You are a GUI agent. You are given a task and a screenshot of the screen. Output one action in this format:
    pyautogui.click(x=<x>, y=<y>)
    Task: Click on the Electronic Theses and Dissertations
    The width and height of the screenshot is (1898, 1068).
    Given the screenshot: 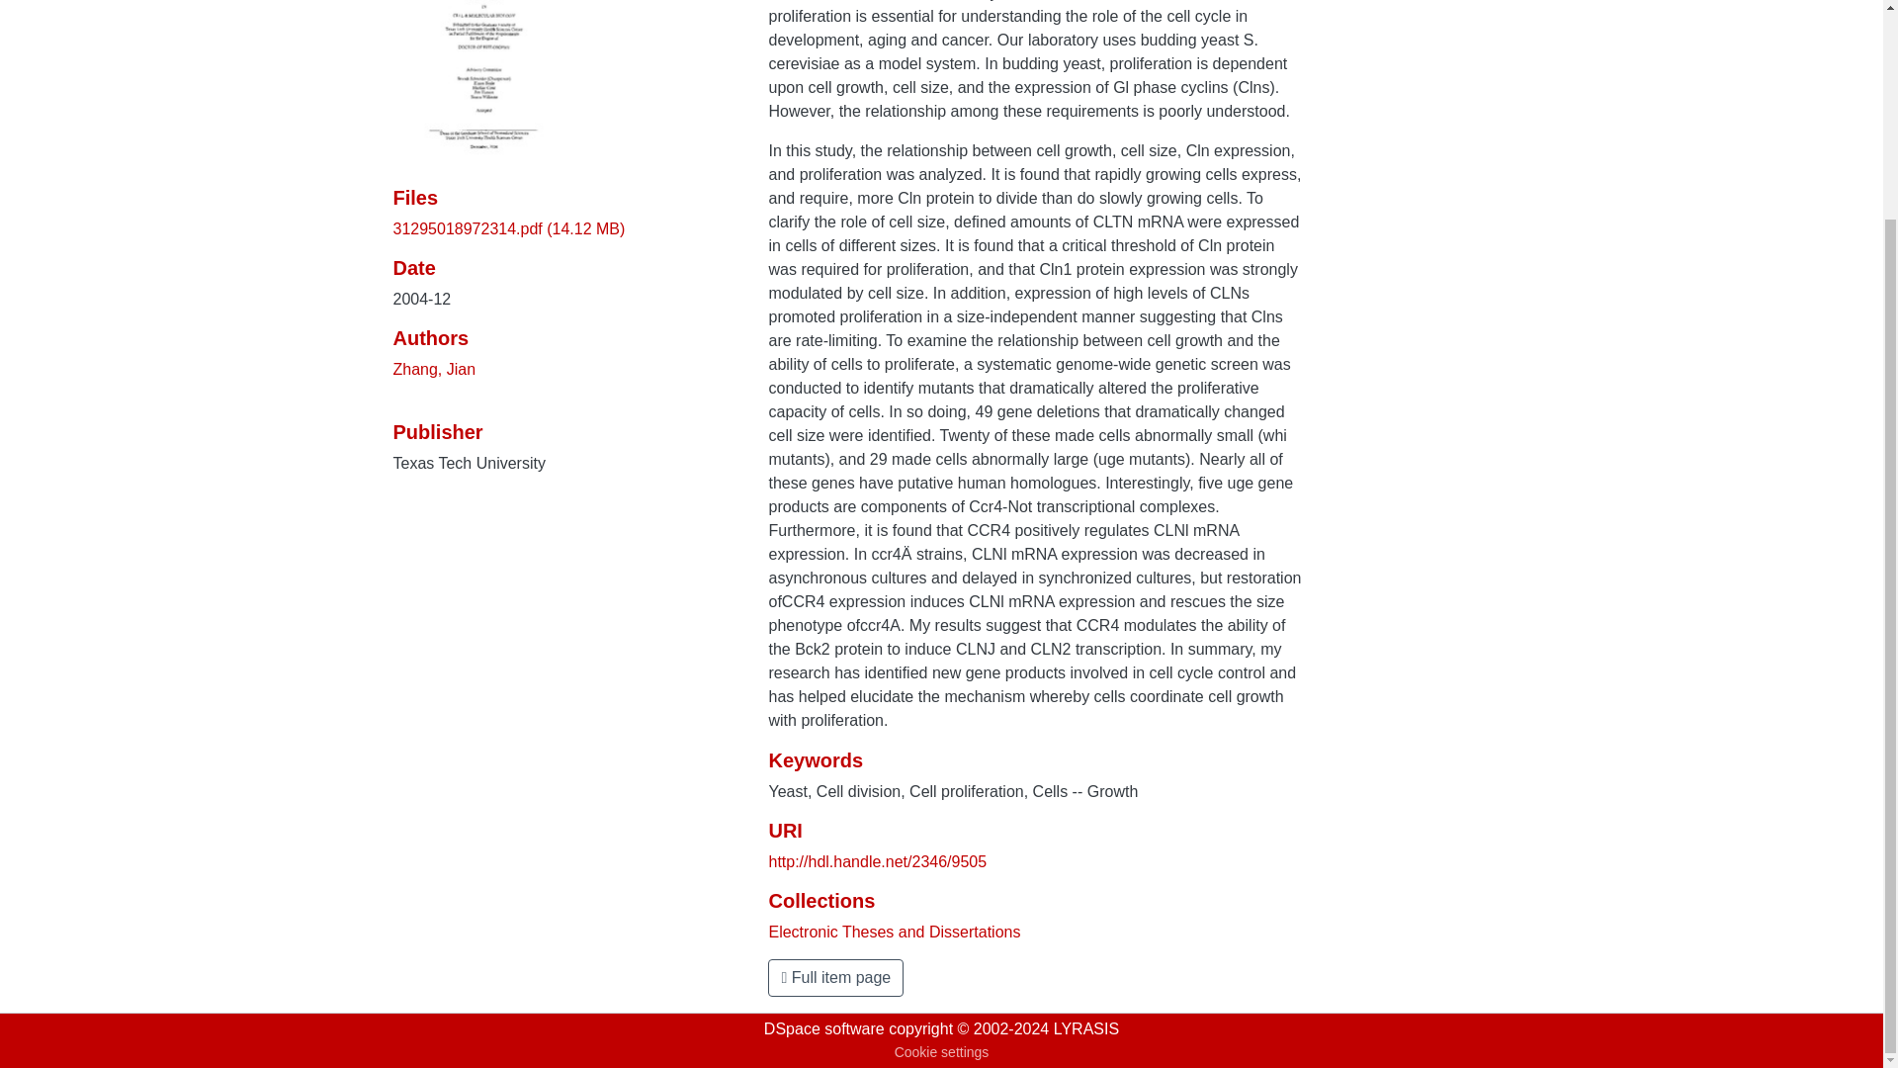 What is the action you would take?
    pyautogui.click(x=894, y=932)
    